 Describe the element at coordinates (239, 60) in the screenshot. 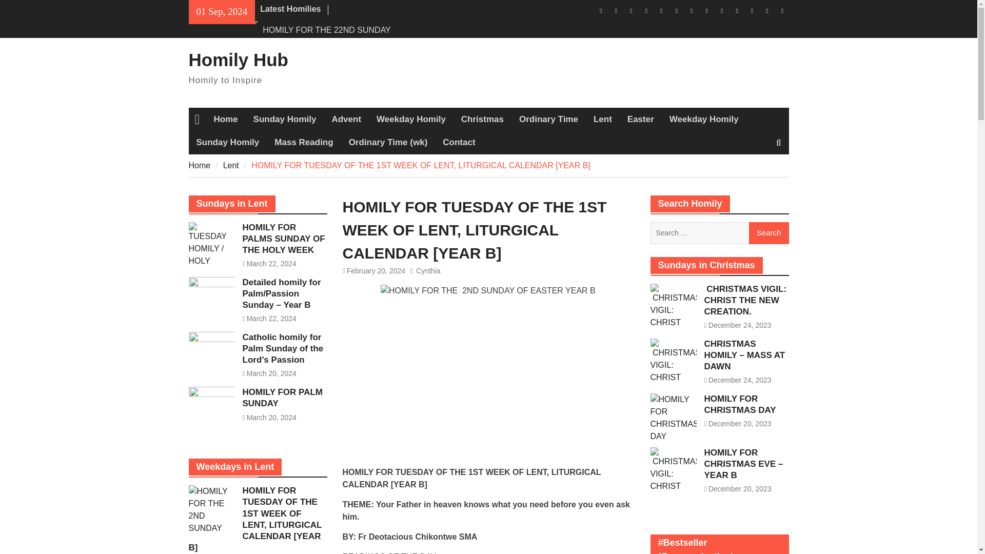

I see `Homily Hub` at that location.